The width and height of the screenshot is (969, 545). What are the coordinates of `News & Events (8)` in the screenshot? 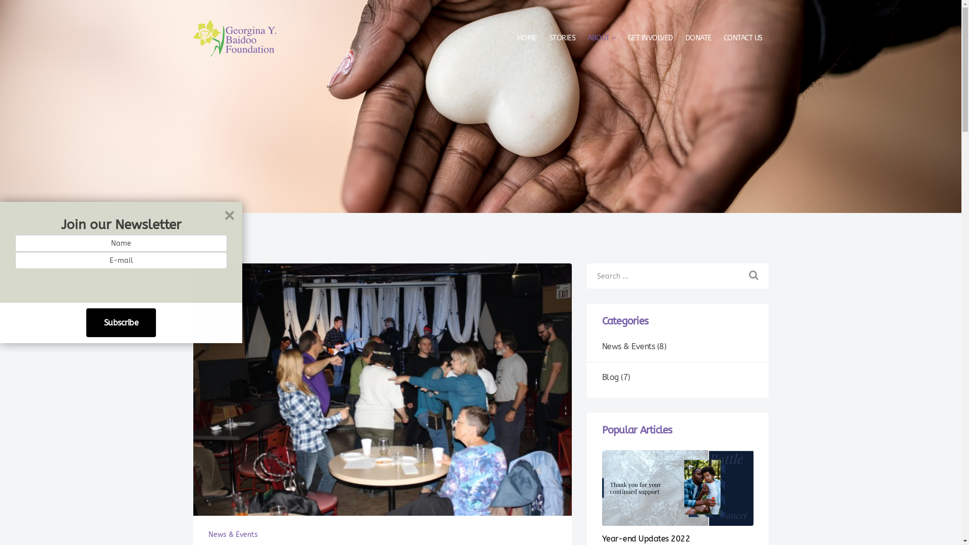 It's located at (677, 347).